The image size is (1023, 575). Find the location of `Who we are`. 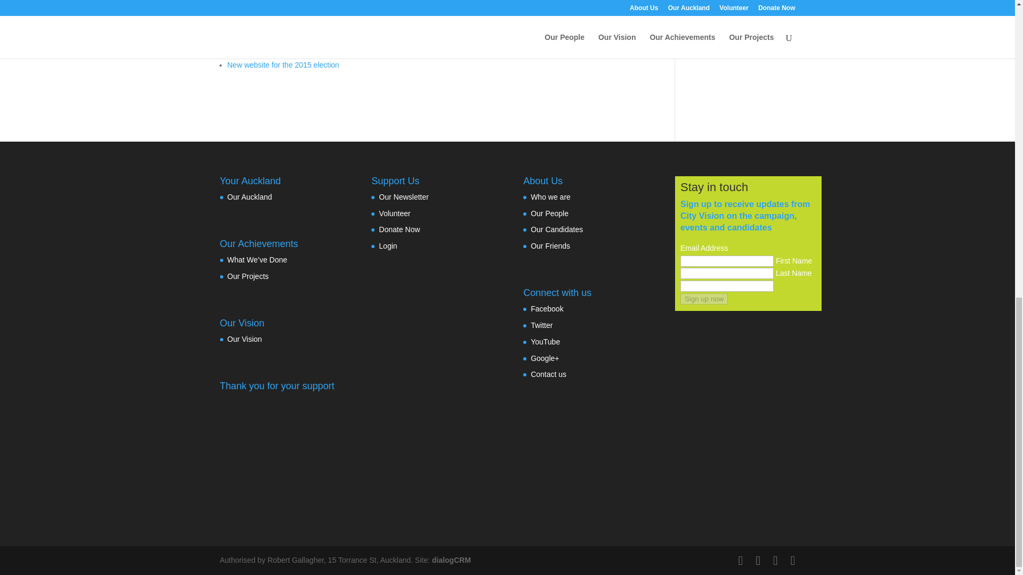

Who we are is located at coordinates (551, 197).